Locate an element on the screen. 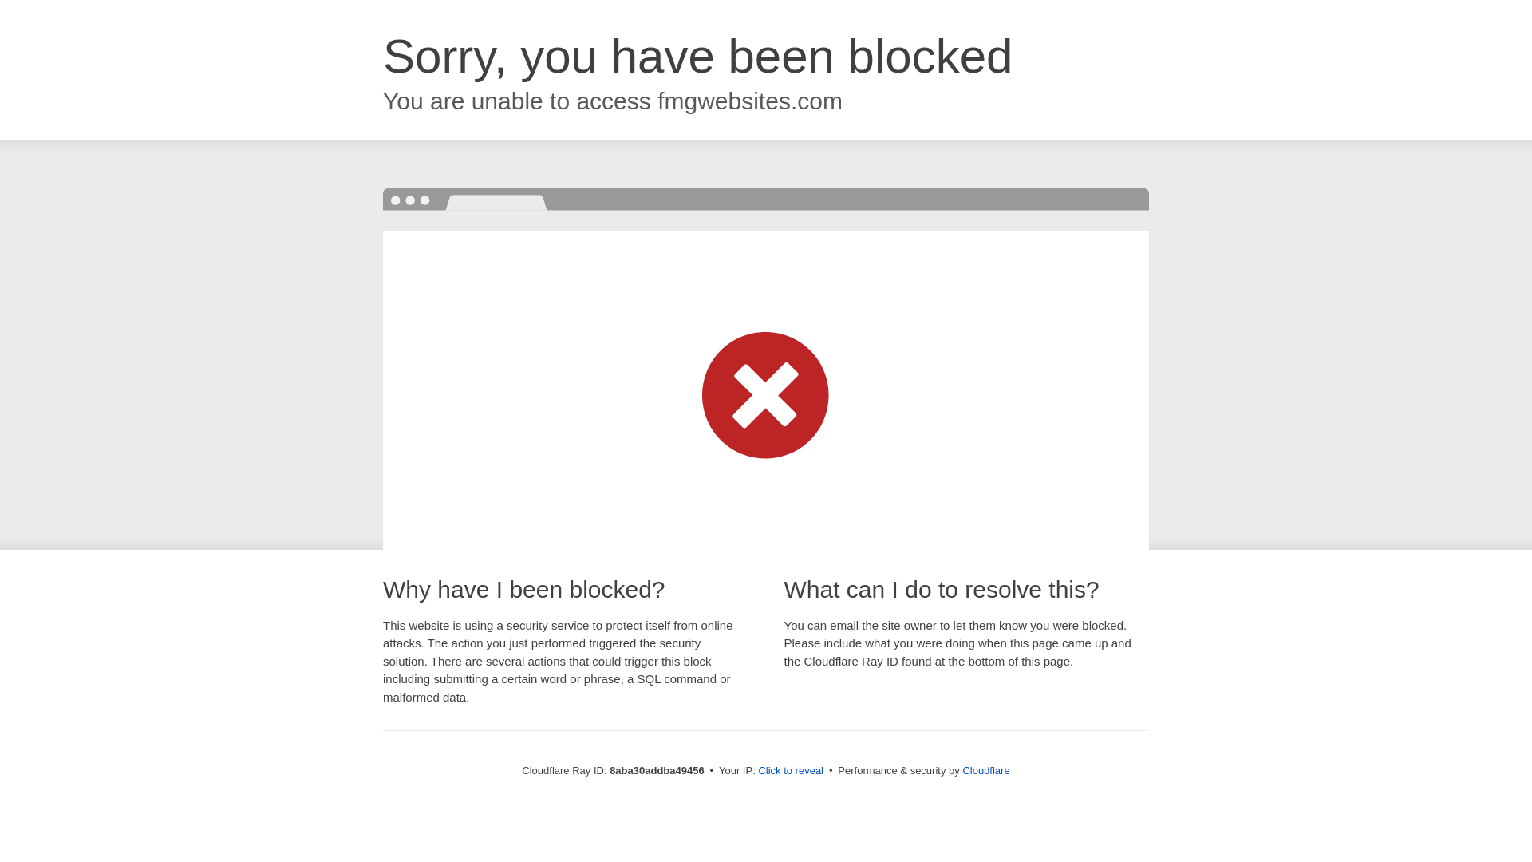  Cloudflare is located at coordinates (985, 770).